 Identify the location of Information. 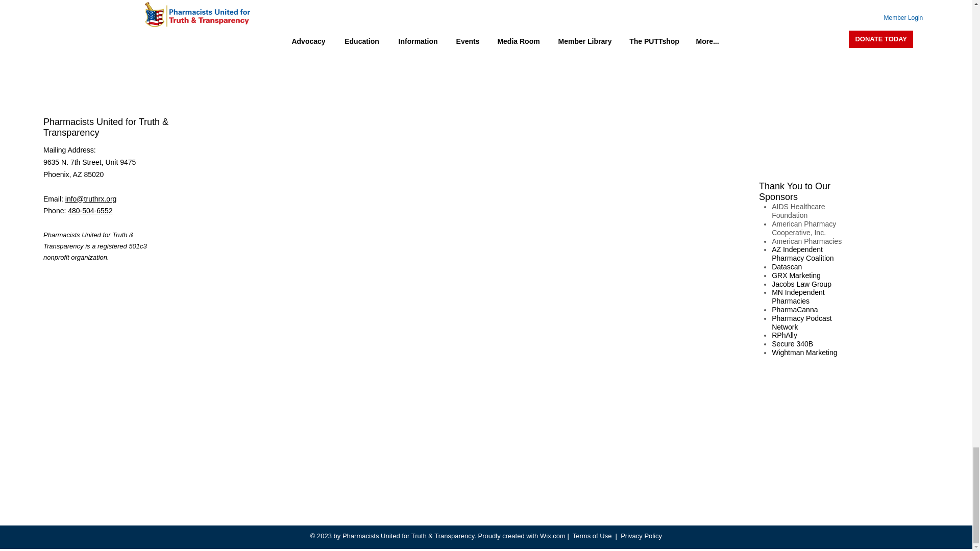
(61, 2).